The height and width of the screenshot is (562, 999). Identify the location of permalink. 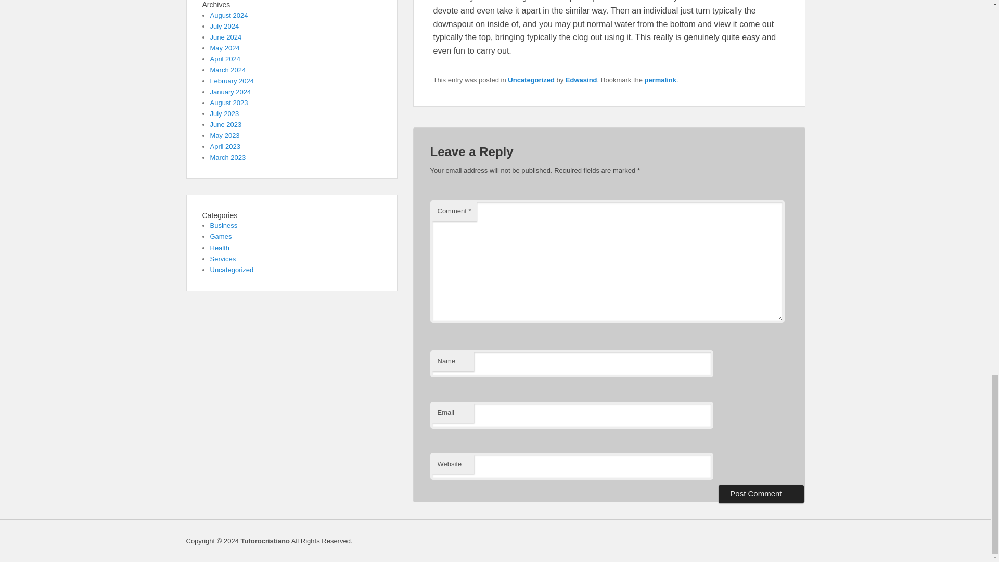
(660, 79).